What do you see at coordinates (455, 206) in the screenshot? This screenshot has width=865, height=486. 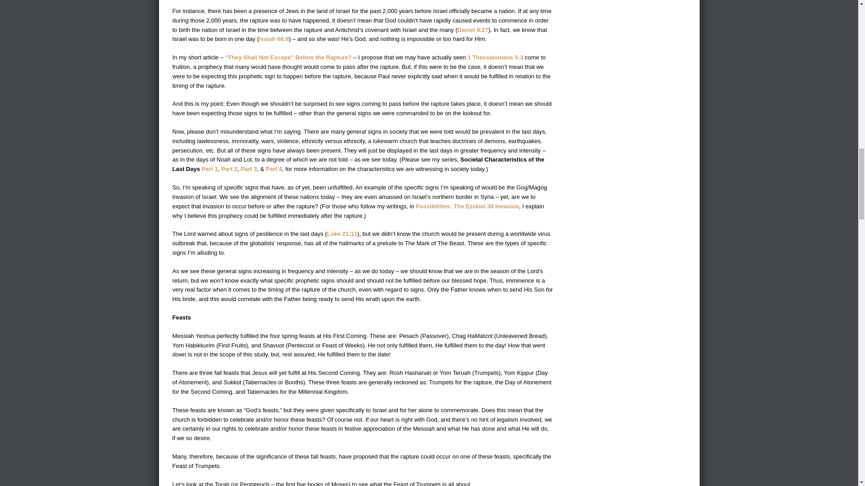 I see `Possibilities: The Ezekiel 38` at bounding box center [455, 206].